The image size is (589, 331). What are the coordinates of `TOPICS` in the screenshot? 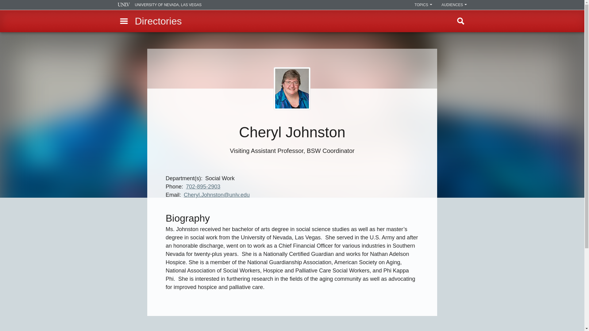 It's located at (423, 5).